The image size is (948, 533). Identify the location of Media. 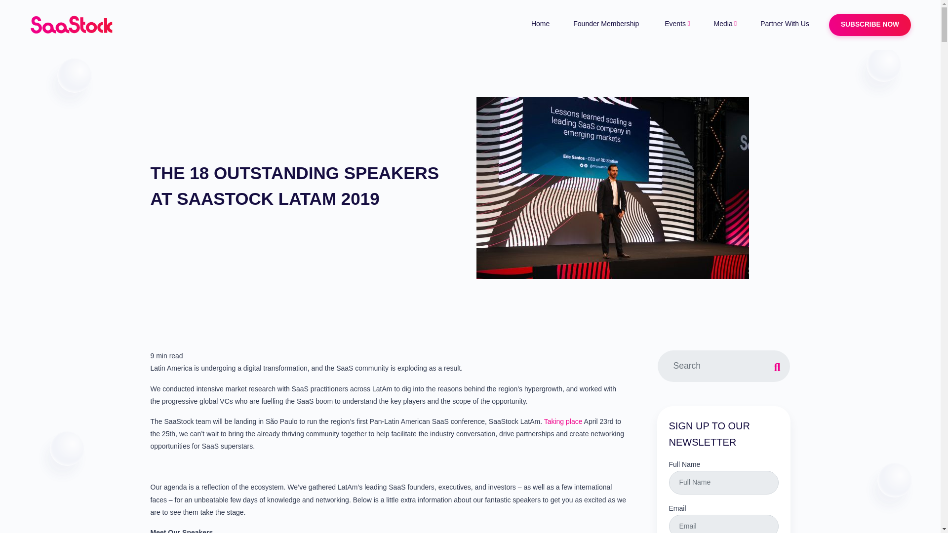
(725, 24).